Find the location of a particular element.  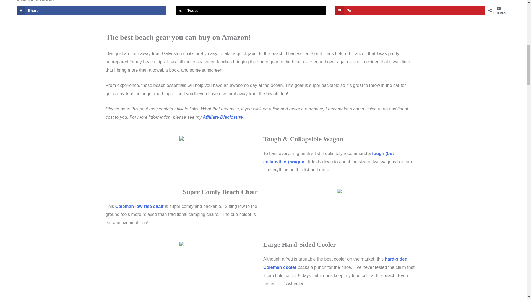

Save to Pinterest is located at coordinates (410, 11).